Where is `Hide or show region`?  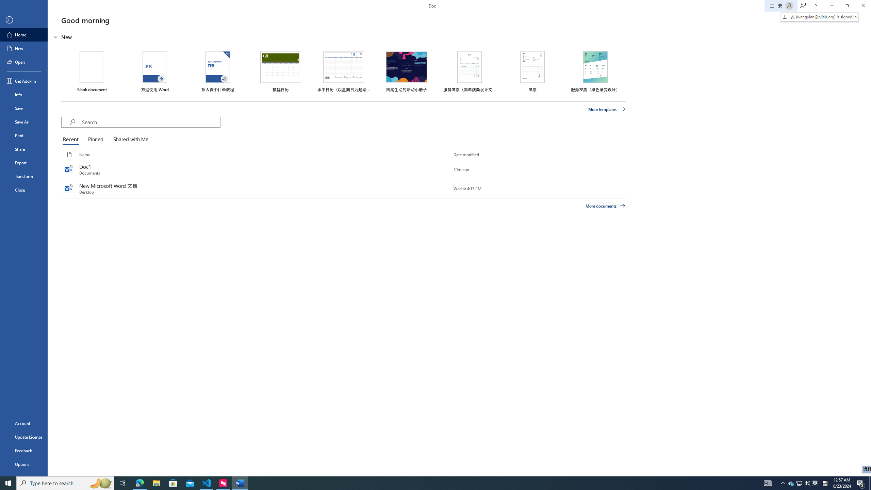 Hide or show region is located at coordinates (56, 37).